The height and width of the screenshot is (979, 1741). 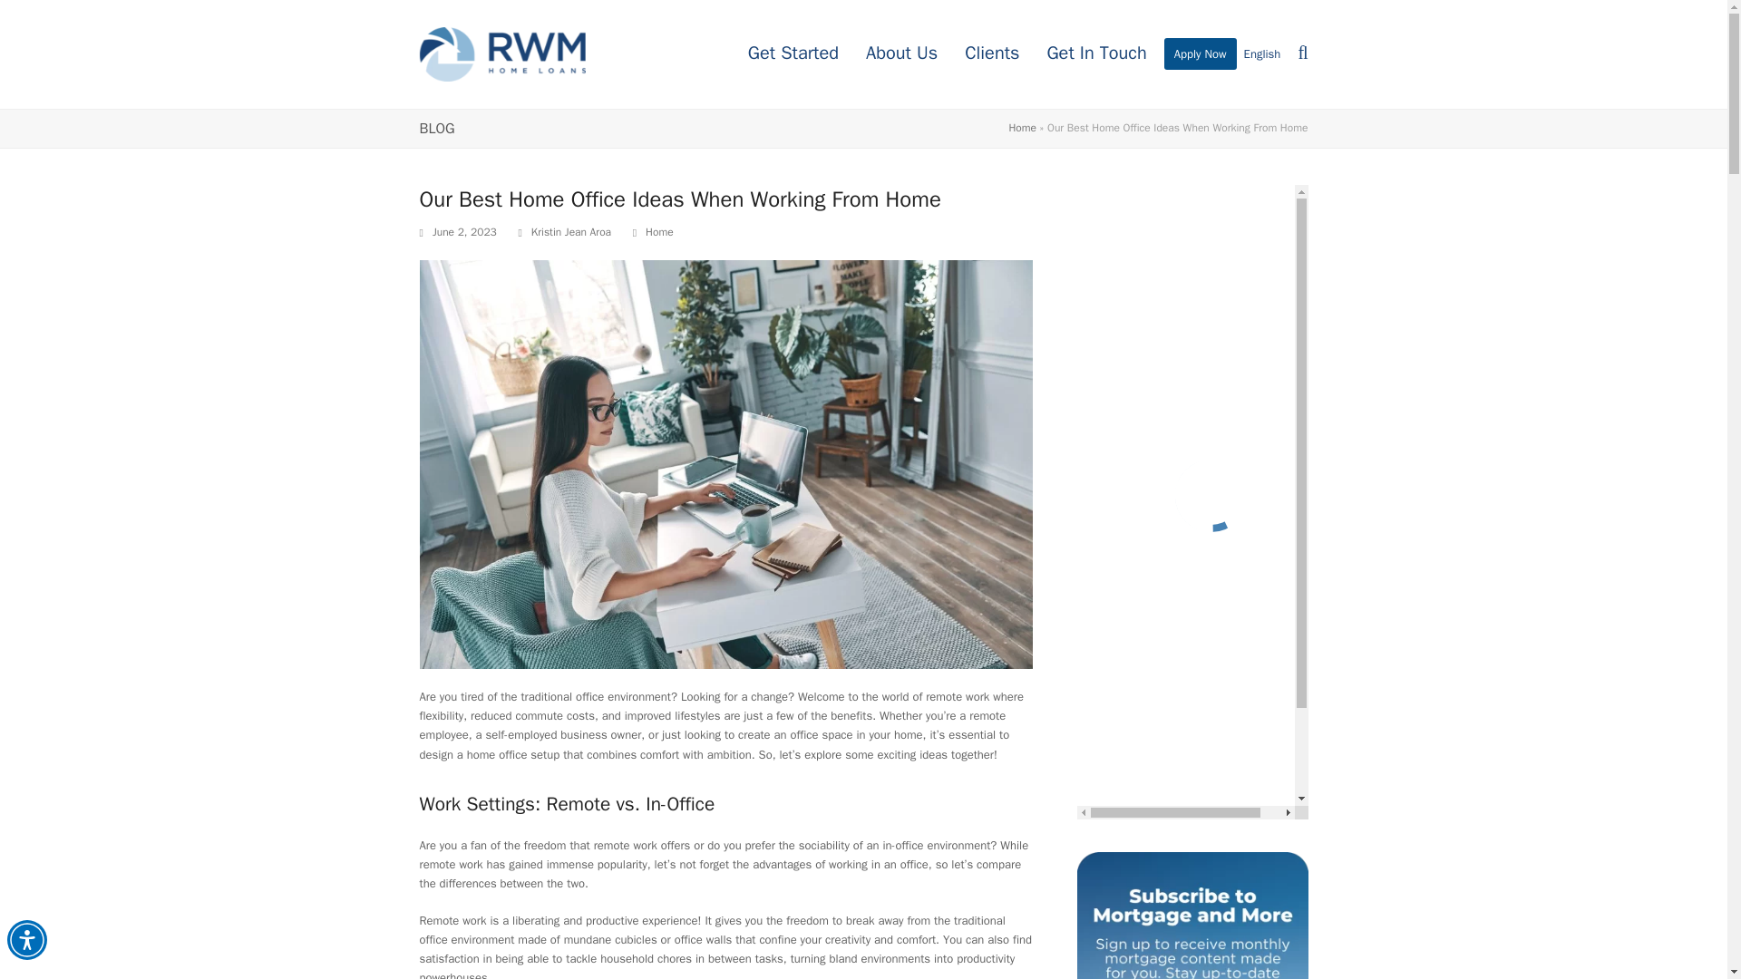 I want to click on Get Started, so click(x=793, y=54).